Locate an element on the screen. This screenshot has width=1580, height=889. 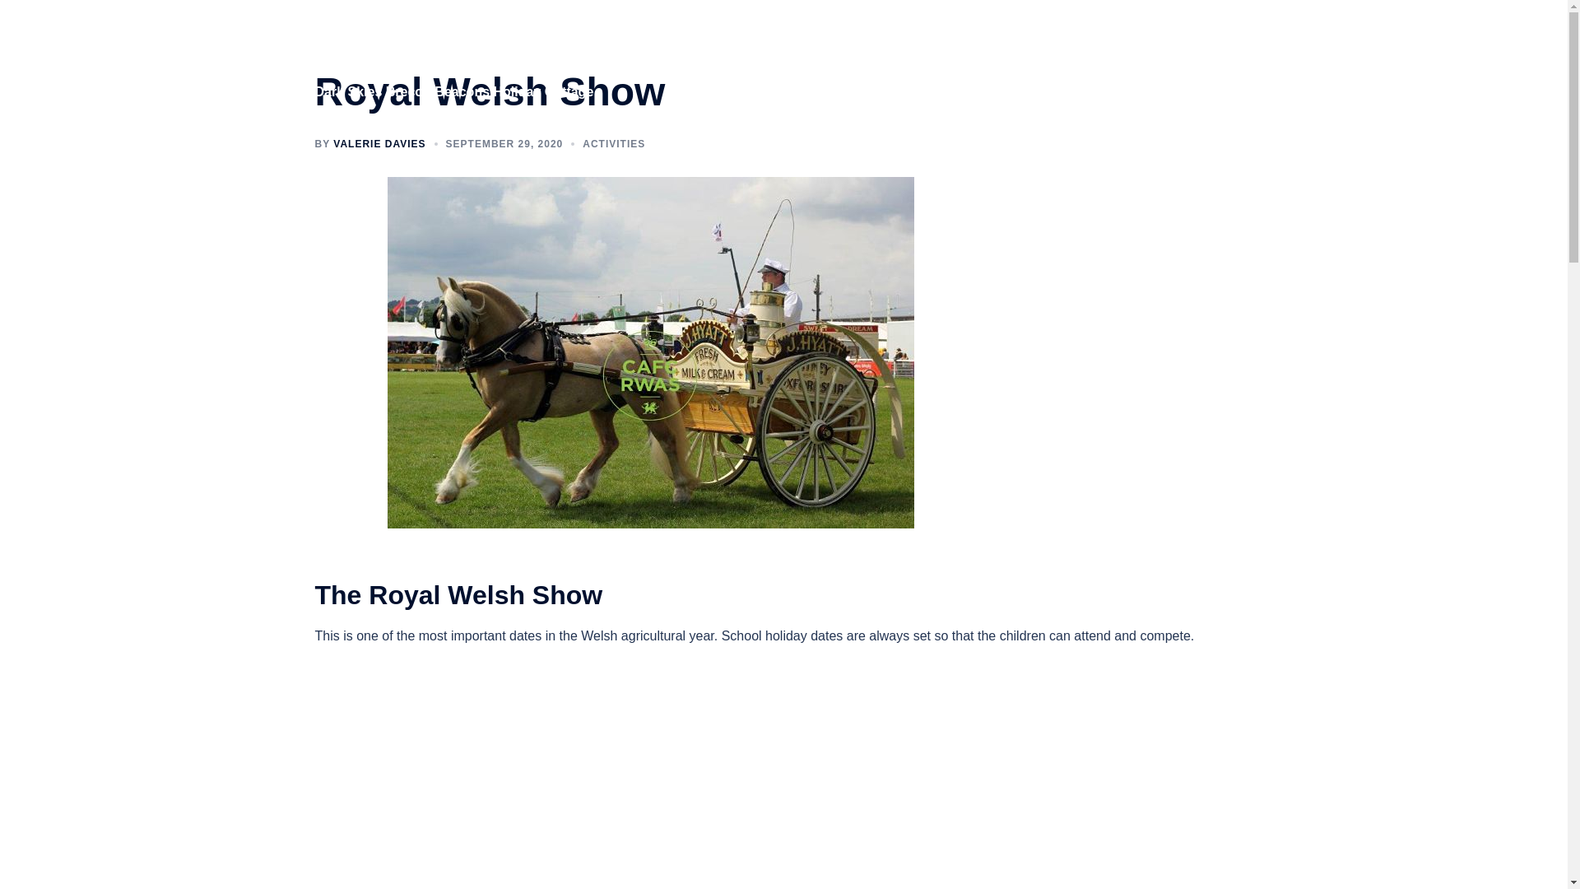
VALERIE DAVIES is located at coordinates (379, 144).